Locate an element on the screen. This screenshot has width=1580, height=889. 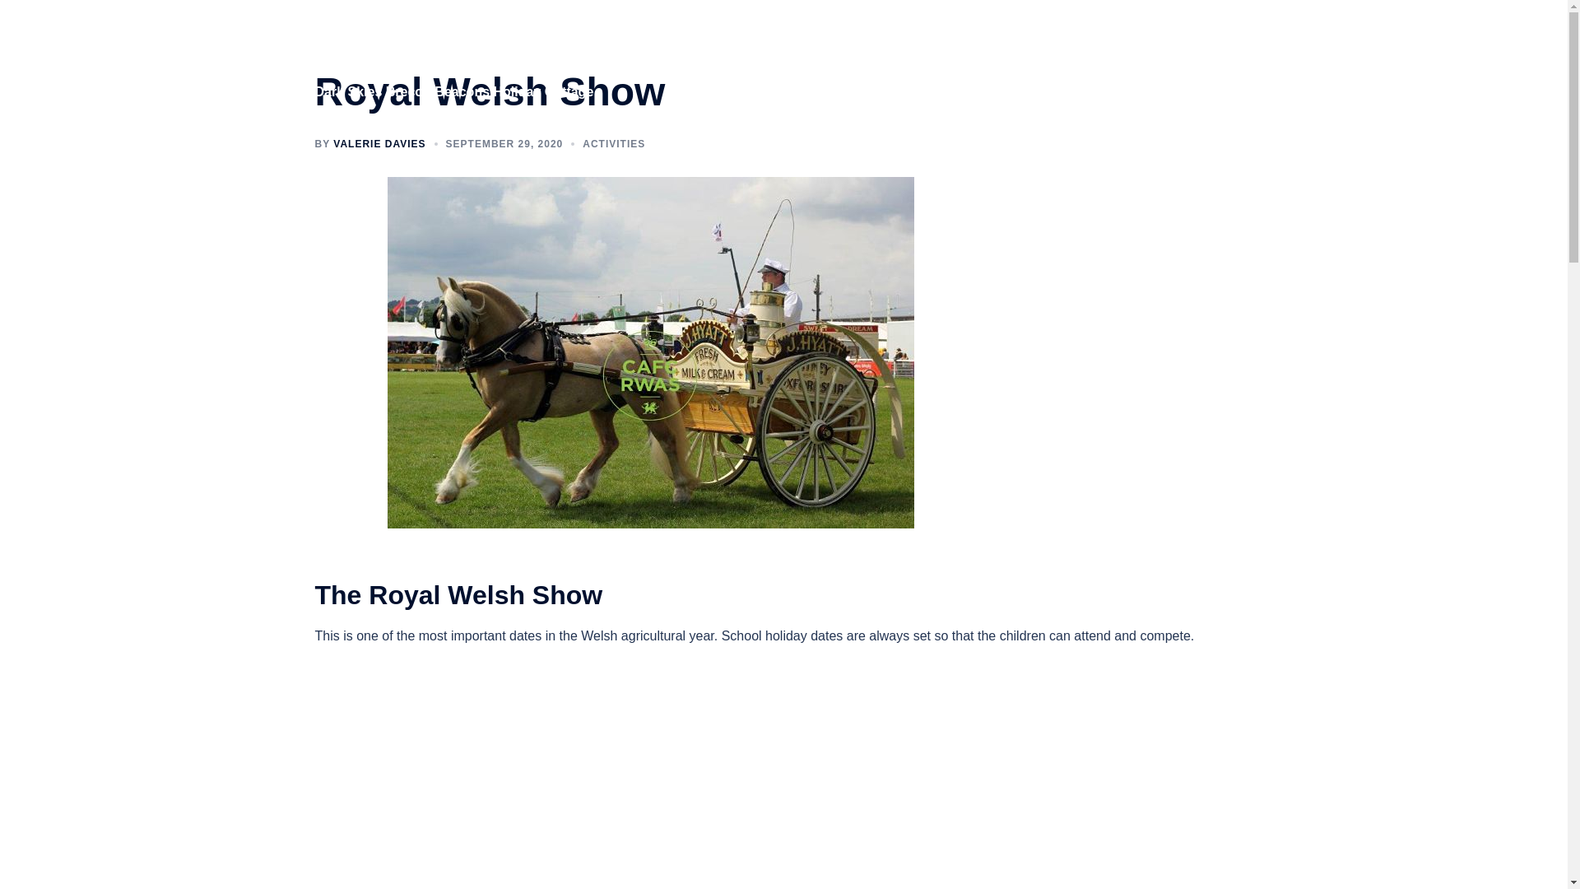
VALERIE DAVIES is located at coordinates (379, 144).